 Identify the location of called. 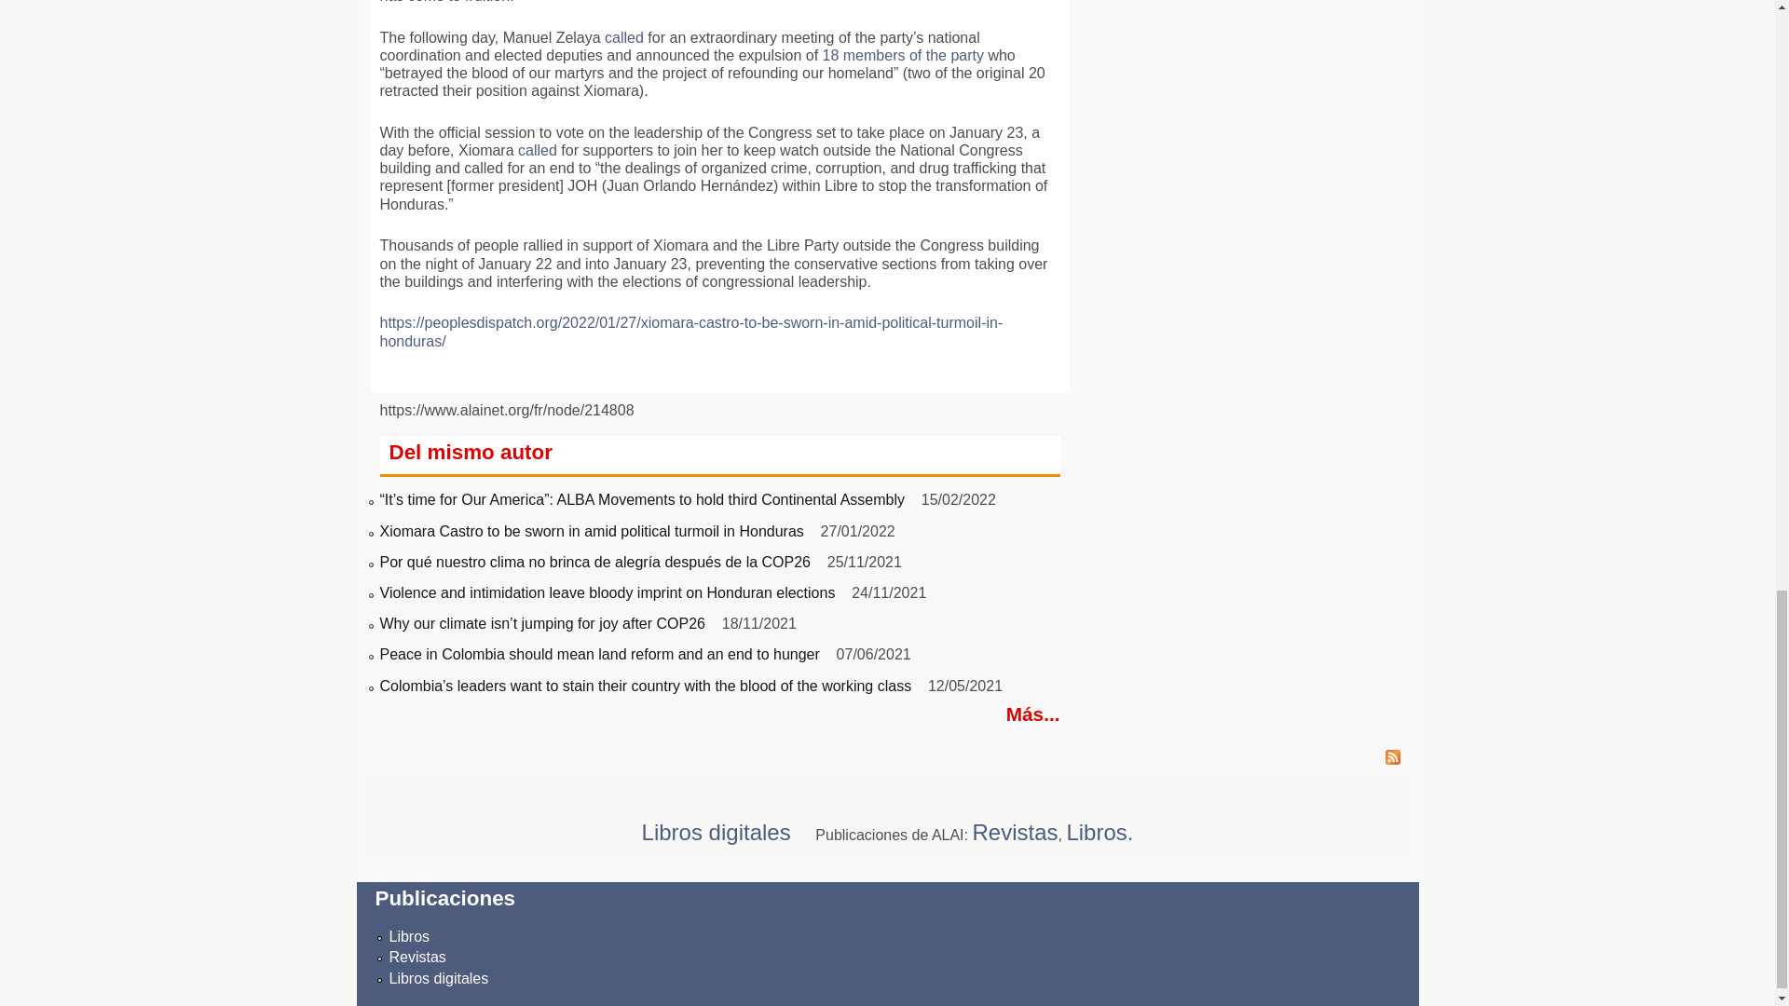
(624, 37).